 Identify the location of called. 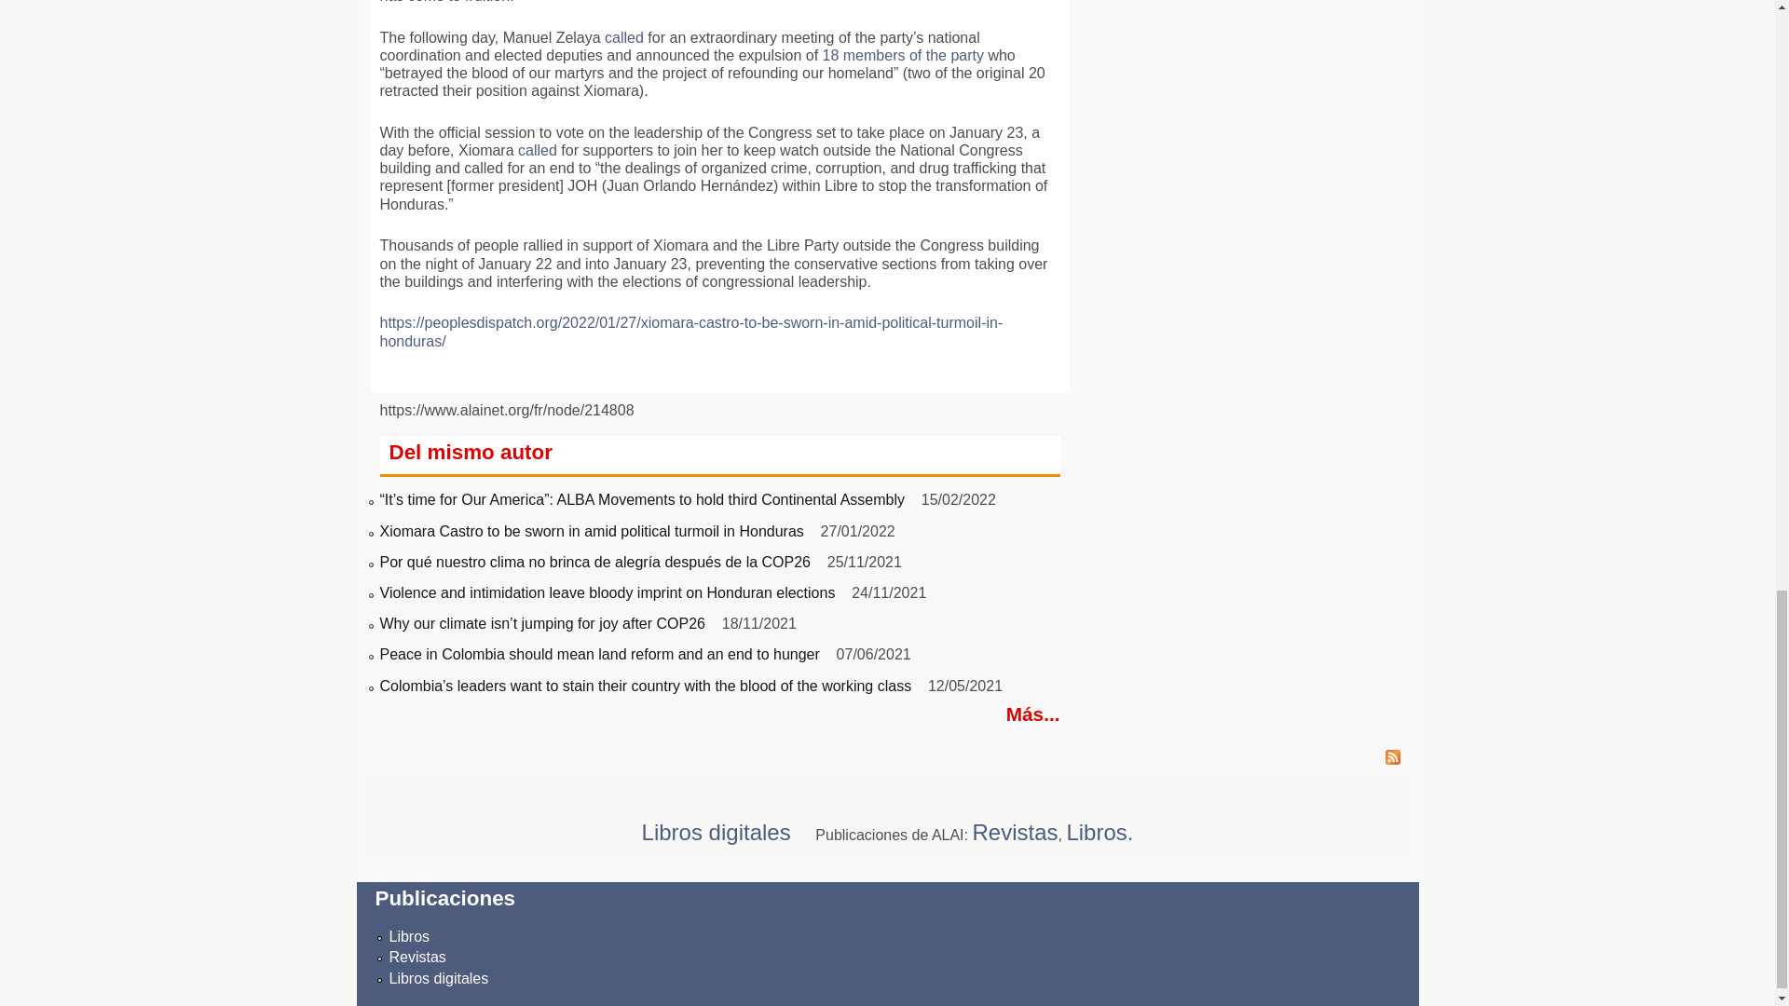
(624, 37).